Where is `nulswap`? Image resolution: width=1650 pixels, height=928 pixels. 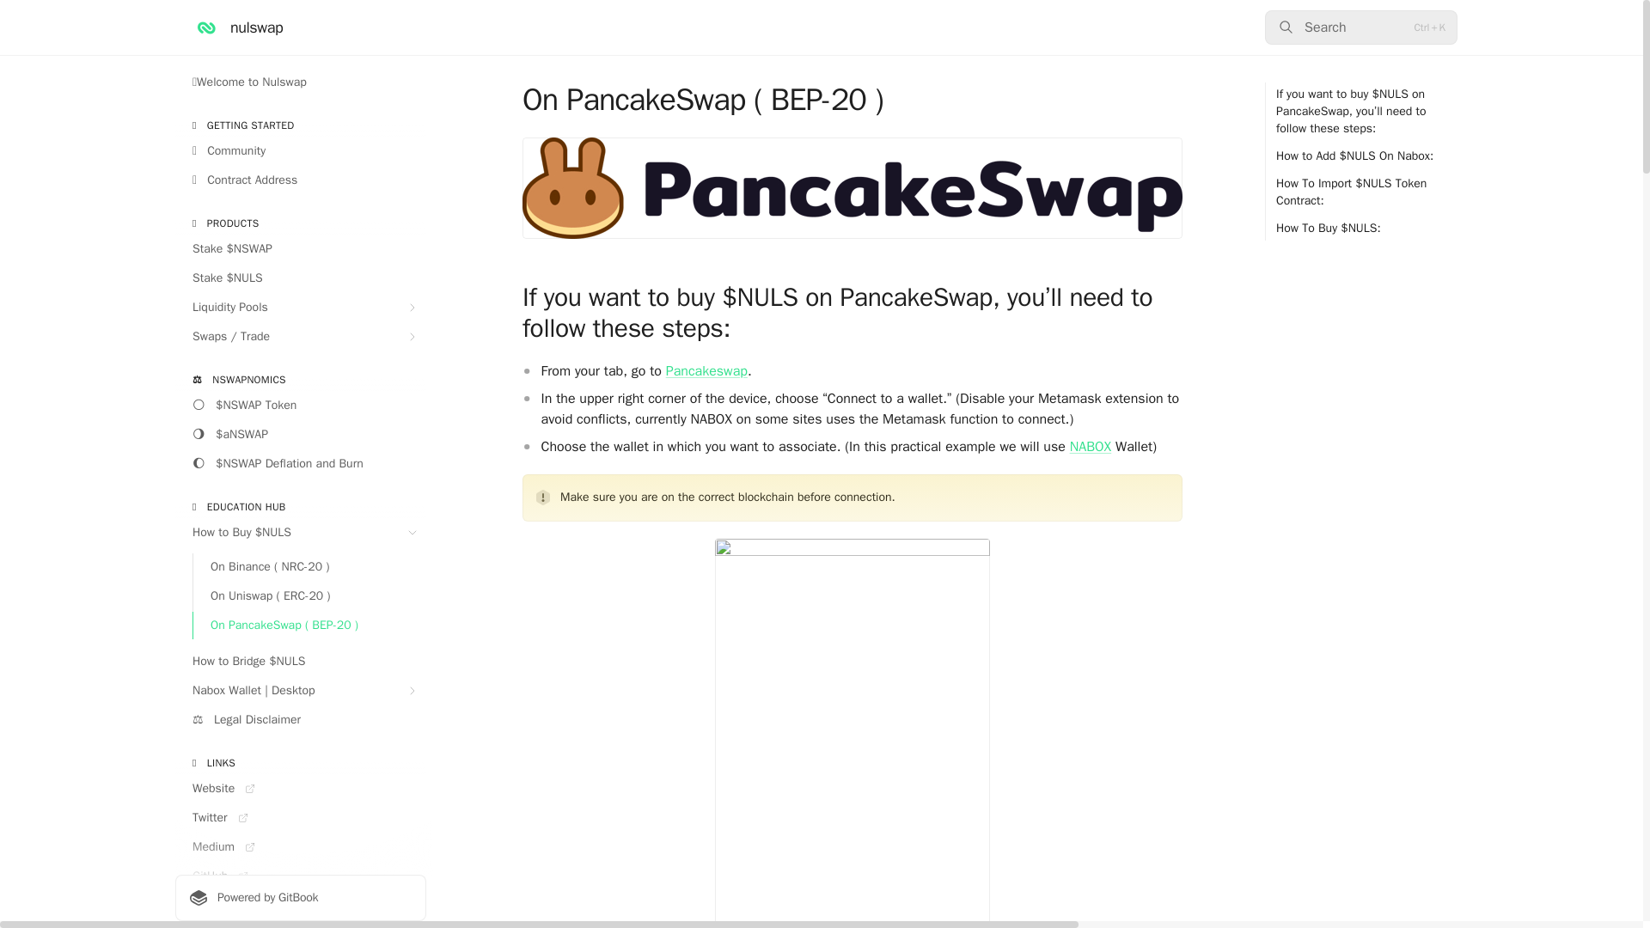 nulswap is located at coordinates (237, 27).